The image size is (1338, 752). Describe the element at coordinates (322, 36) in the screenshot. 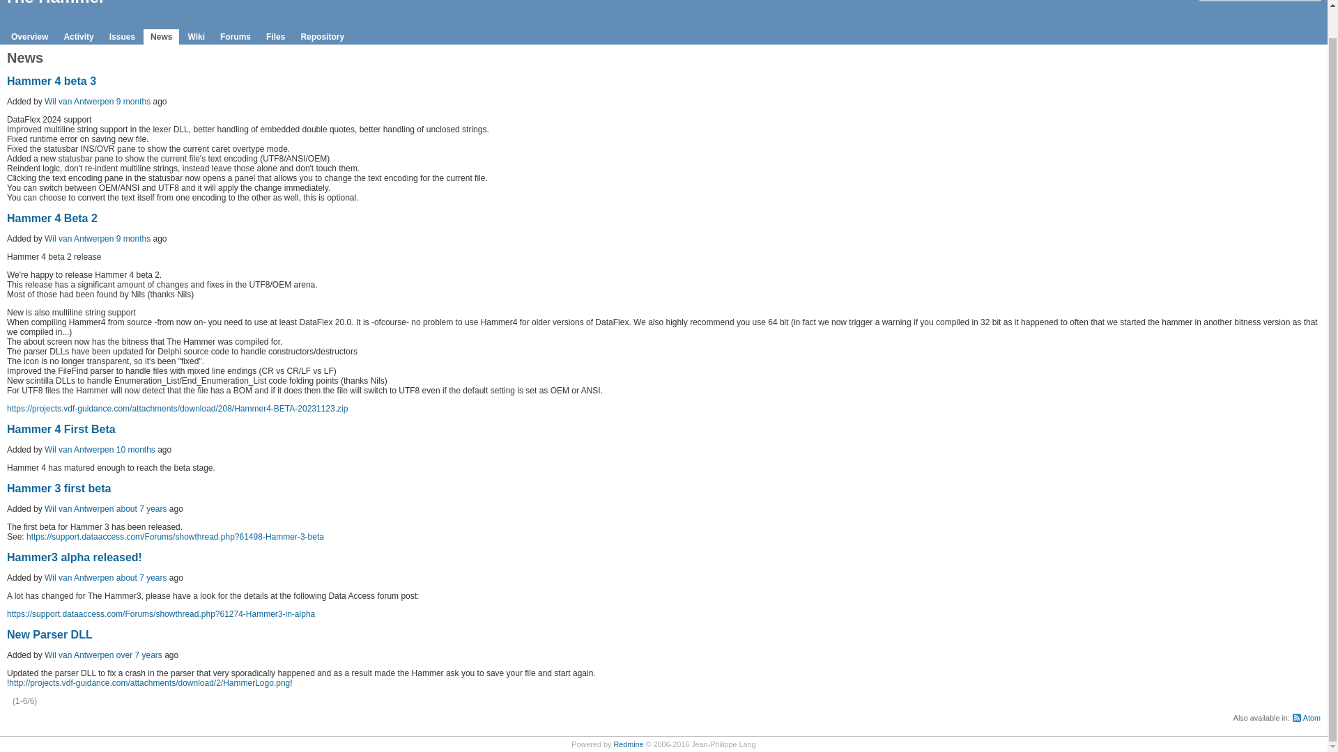

I see `Repository` at that location.